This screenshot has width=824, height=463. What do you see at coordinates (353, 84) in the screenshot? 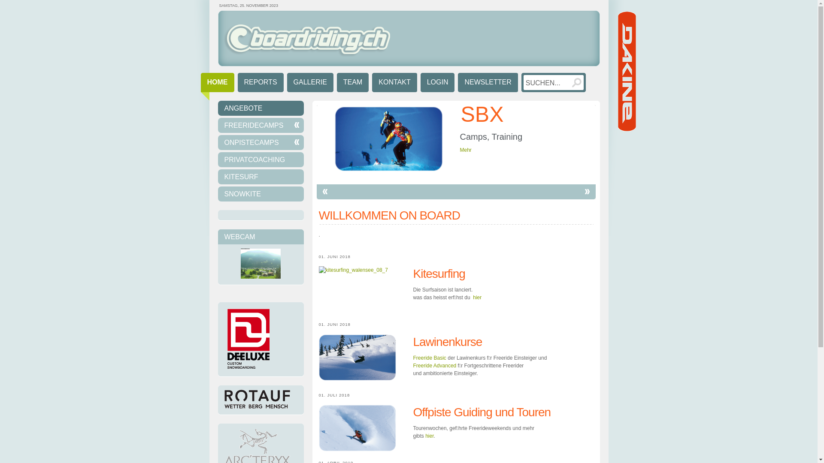
I see `TEAM` at bounding box center [353, 84].